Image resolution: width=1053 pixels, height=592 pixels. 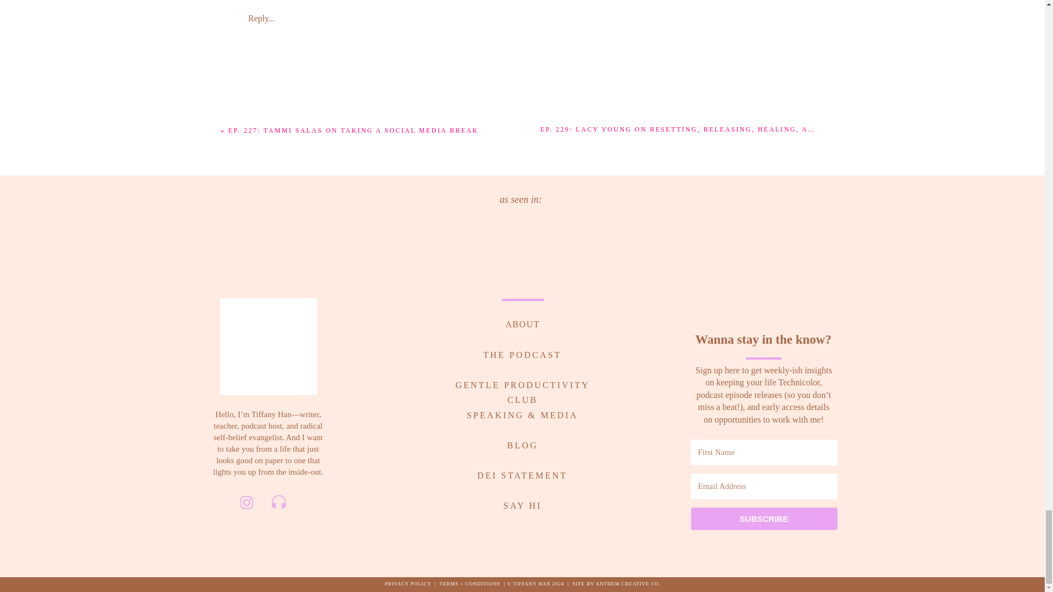 I want to click on DEI STATEMENT, so click(x=523, y=473).